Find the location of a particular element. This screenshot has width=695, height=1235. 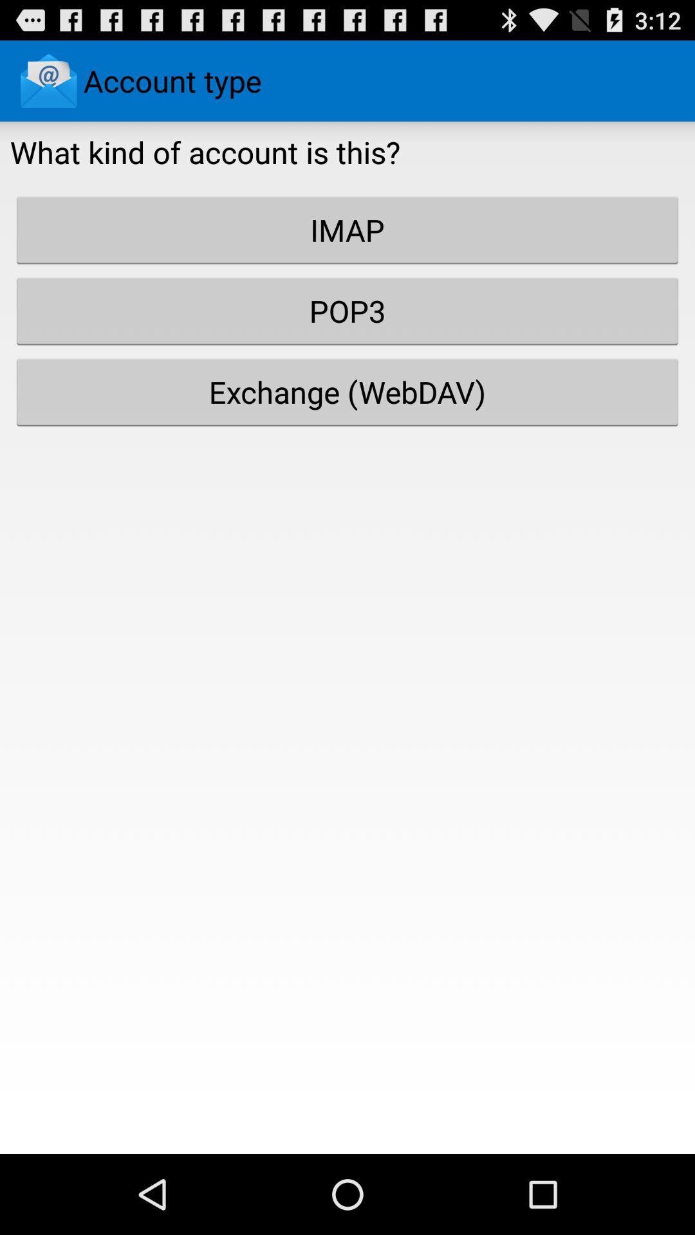

select the icon below the pop3 button is located at coordinates (347, 392).